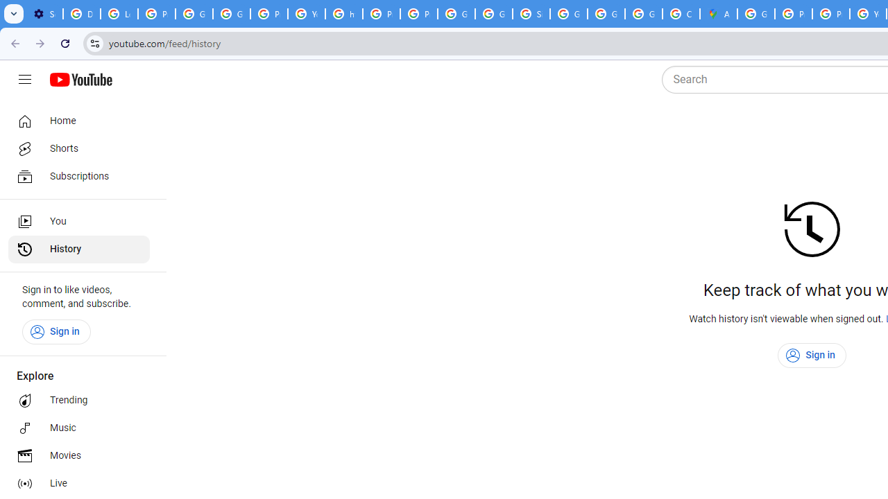 Image resolution: width=888 pixels, height=499 pixels. What do you see at coordinates (79, 121) in the screenshot?
I see `Home` at bounding box center [79, 121].